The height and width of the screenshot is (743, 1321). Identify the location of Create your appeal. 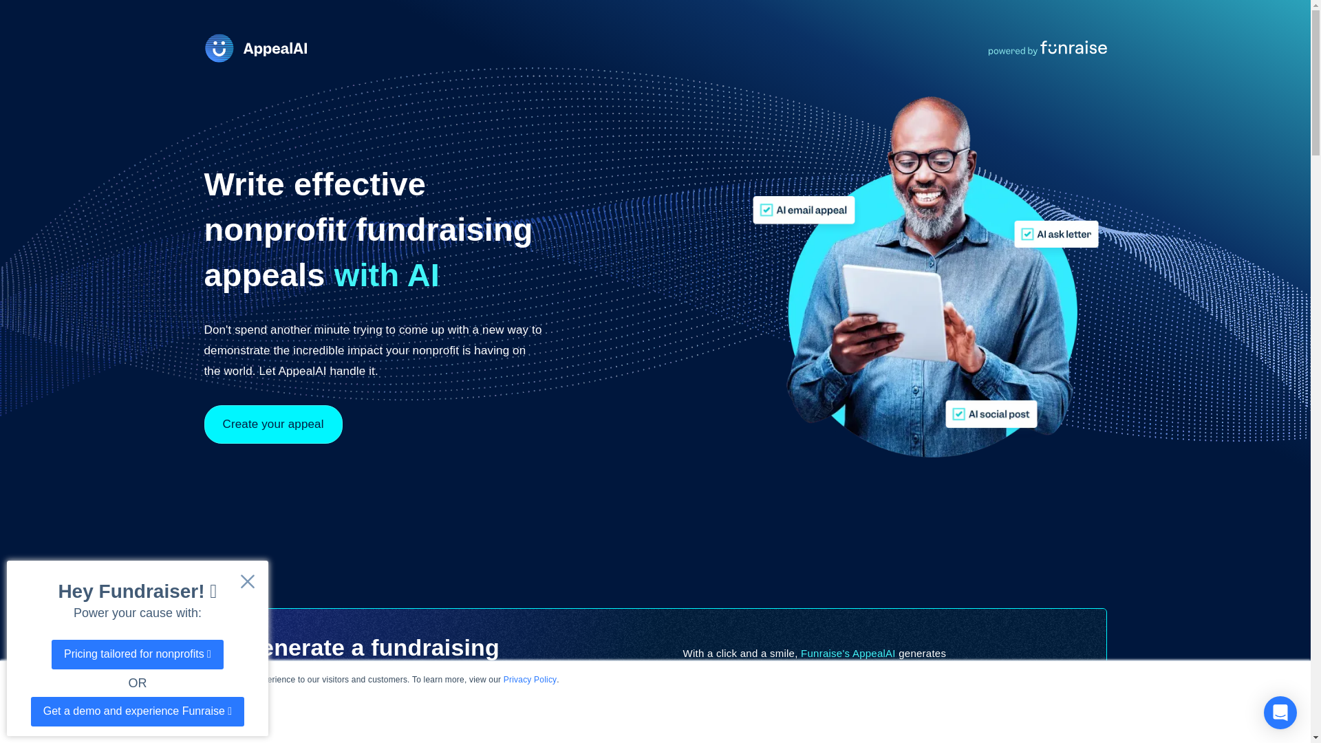
(272, 424).